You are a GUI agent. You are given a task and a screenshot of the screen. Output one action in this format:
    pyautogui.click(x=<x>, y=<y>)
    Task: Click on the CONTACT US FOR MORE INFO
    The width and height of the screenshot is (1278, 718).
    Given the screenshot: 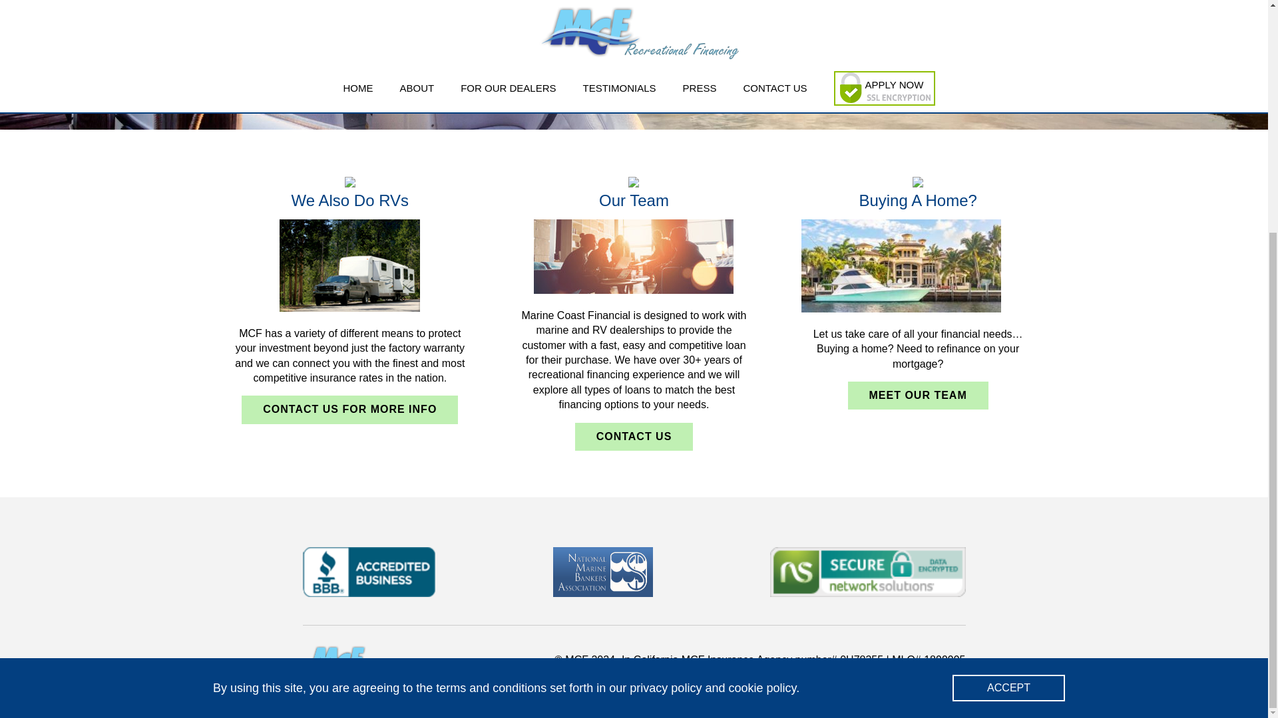 What is the action you would take?
    pyautogui.click(x=349, y=410)
    